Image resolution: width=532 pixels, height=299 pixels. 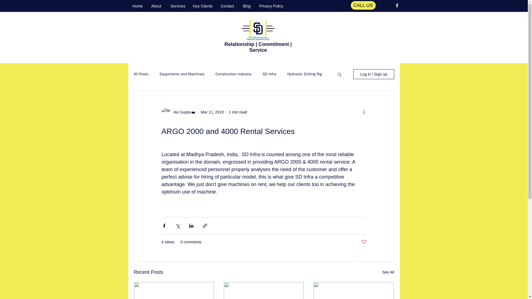 What do you see at coordinates (238, 112) in the screenshot?
I see `1 min read` at bounding box center [238, 112].